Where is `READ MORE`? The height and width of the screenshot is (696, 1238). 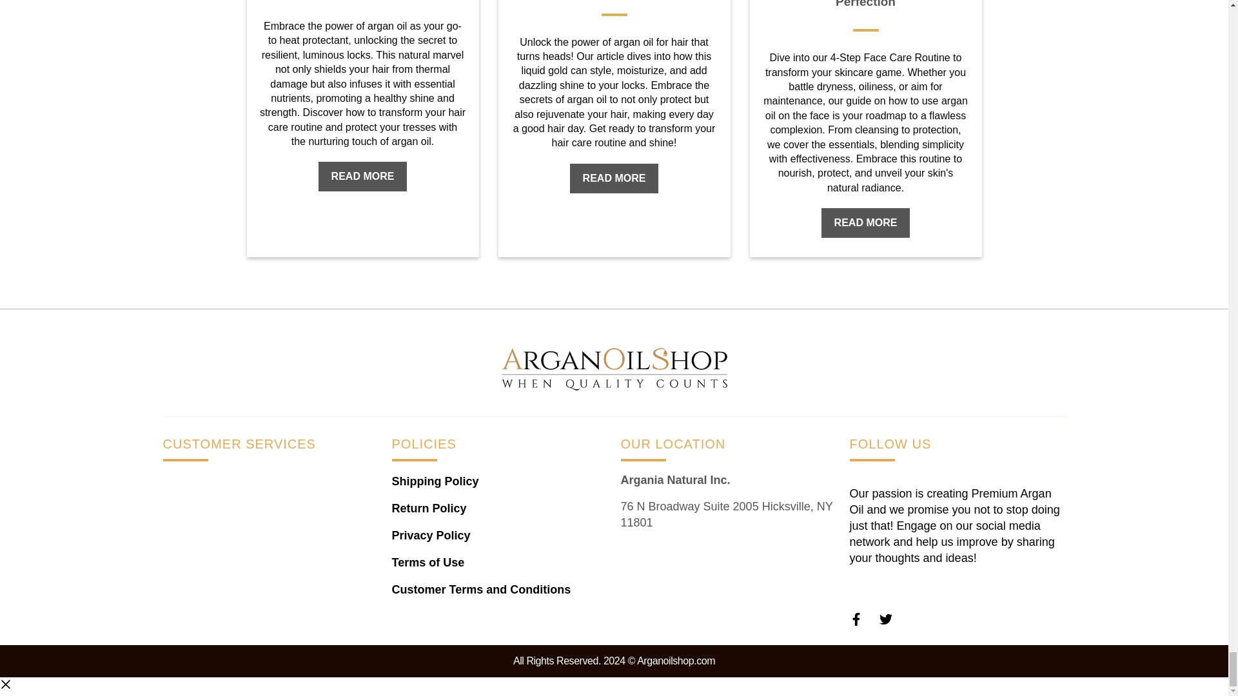 READ MORE is located at coordinates (362, 177).